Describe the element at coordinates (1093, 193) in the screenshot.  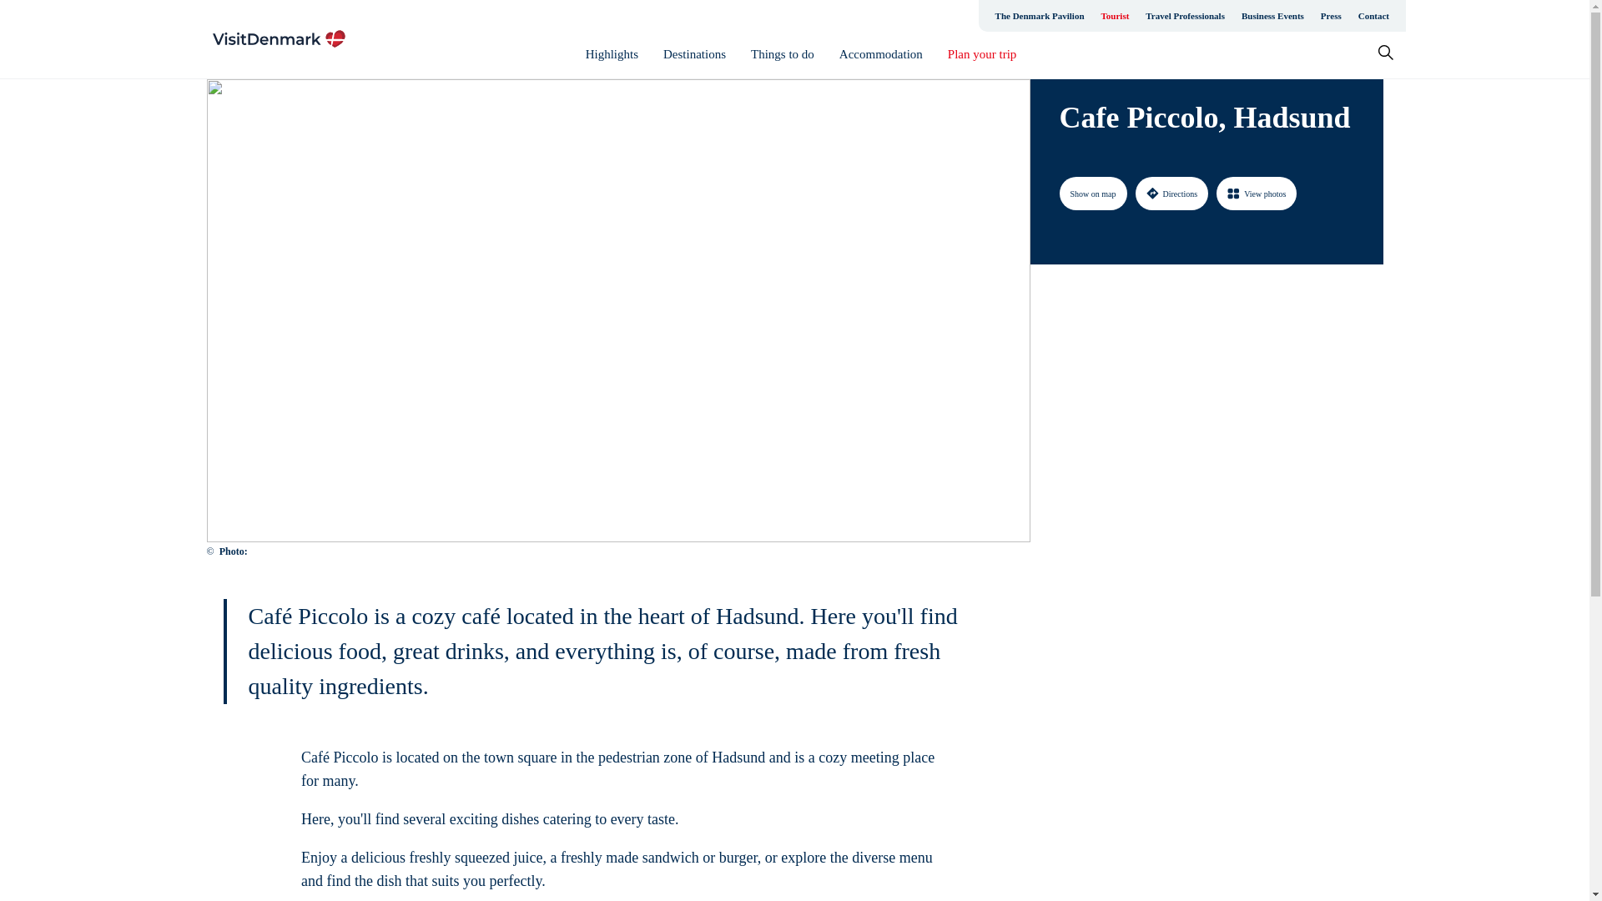
I see `Show on map` at that location.